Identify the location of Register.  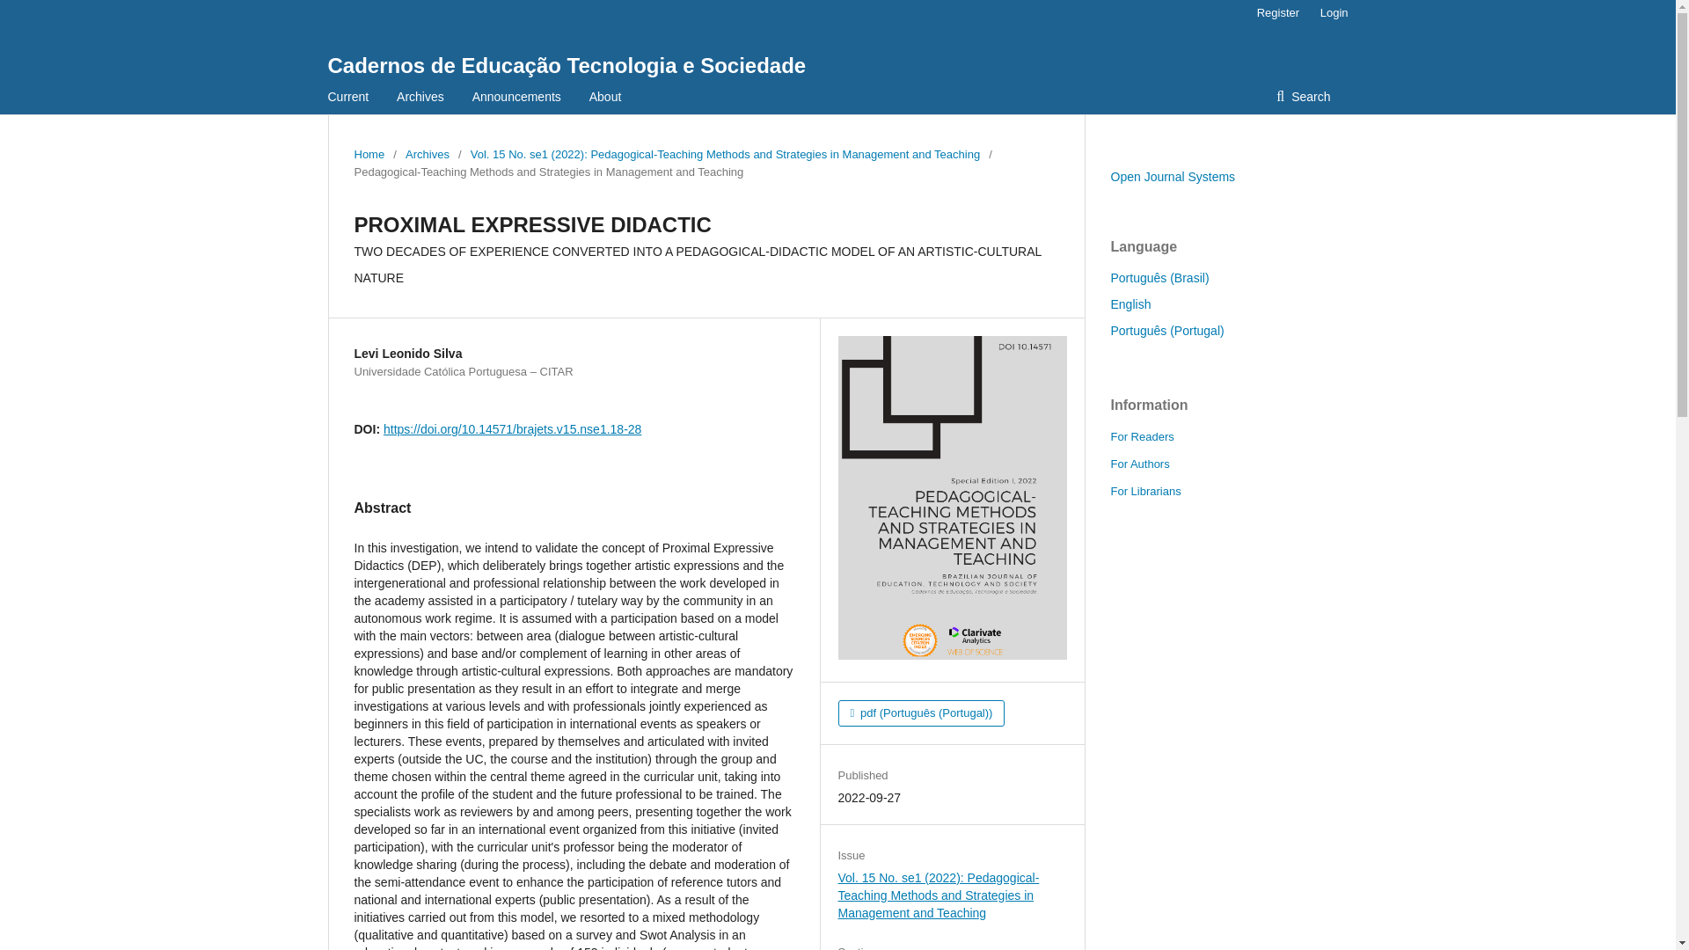
(1277, 13).